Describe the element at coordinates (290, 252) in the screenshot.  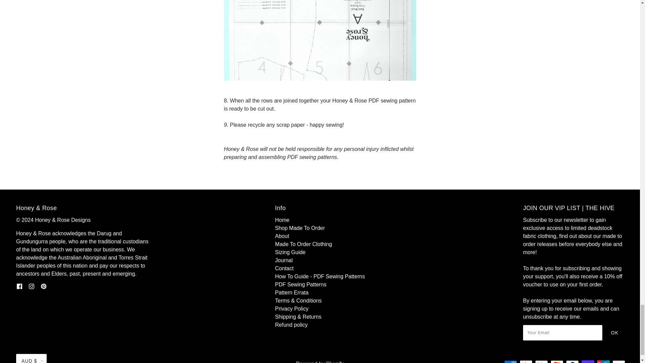
I see `Sizing Guide` at that location.